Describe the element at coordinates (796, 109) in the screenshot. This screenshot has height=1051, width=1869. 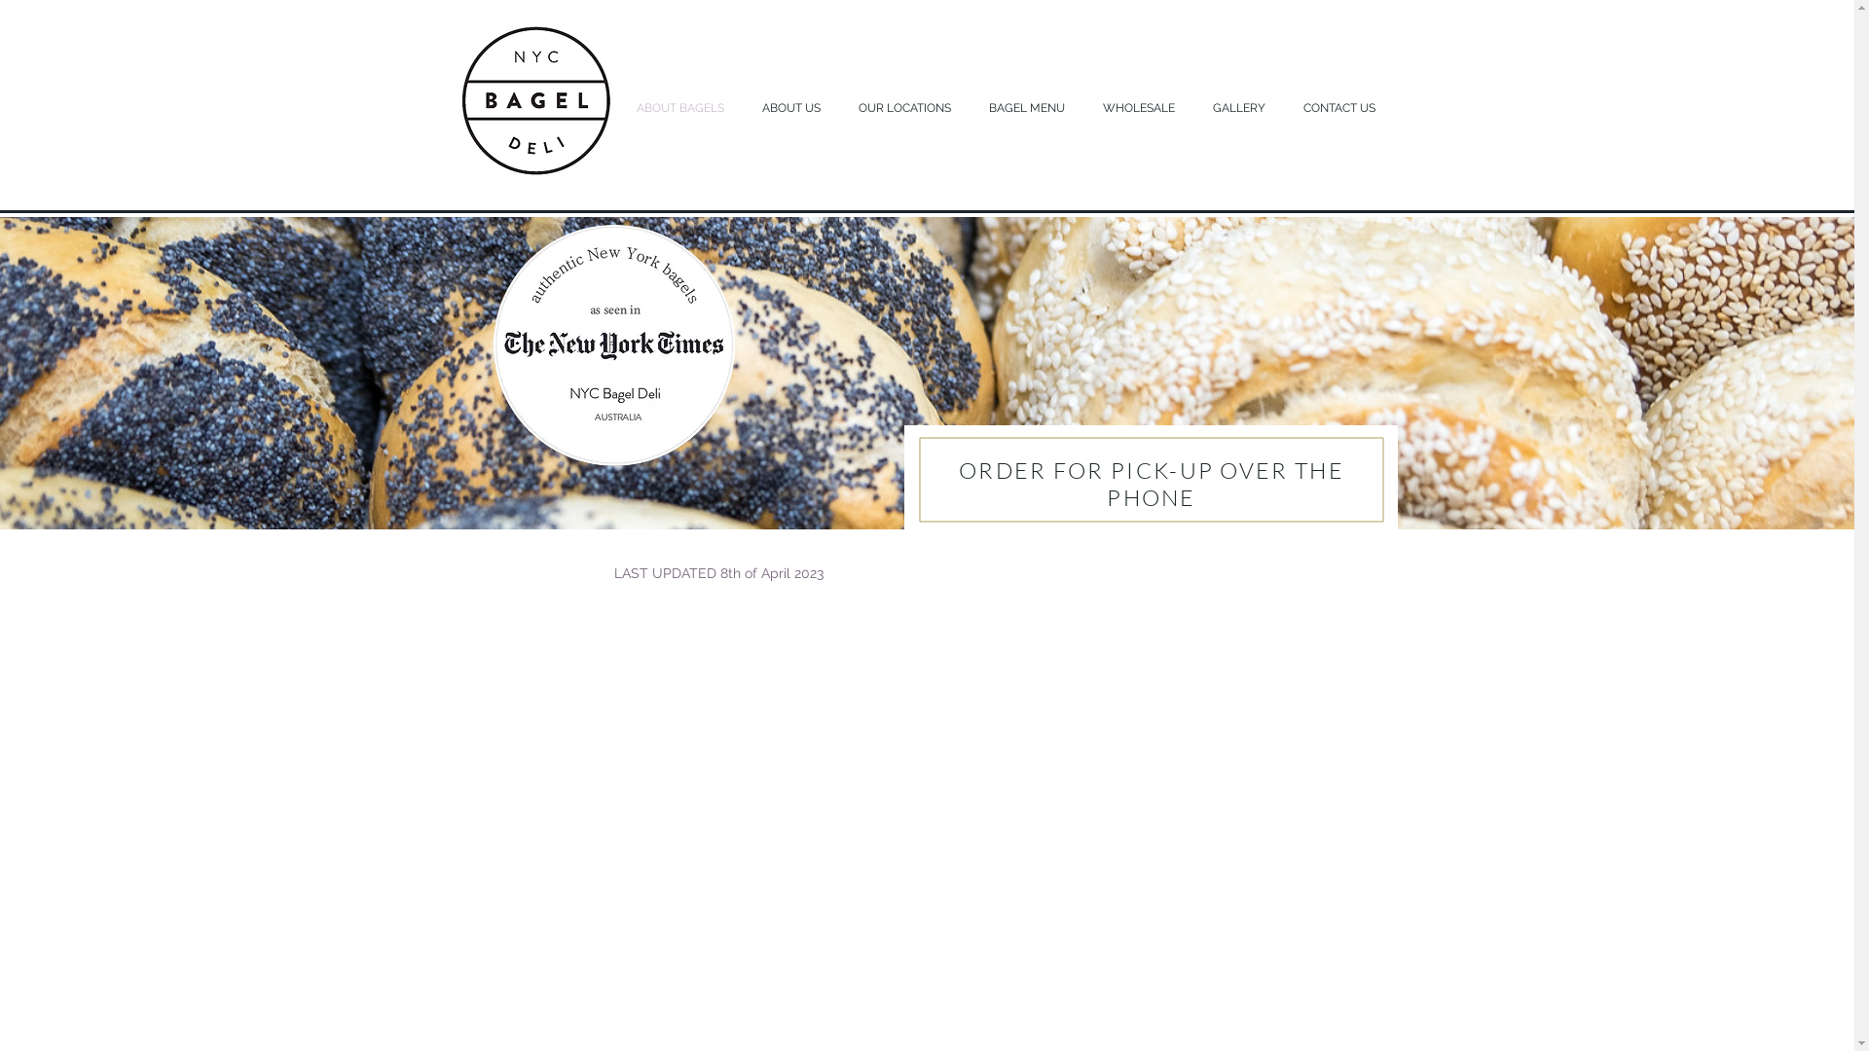
I see `ABOUT US` at that location.